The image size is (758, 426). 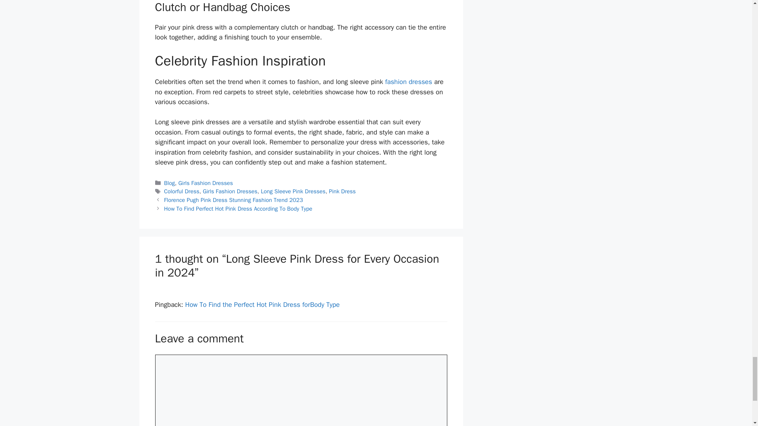 What do you see at coordinates (342, 191) in the screenshot?
I see `Pink Dress` at bounding box center [342, 191].